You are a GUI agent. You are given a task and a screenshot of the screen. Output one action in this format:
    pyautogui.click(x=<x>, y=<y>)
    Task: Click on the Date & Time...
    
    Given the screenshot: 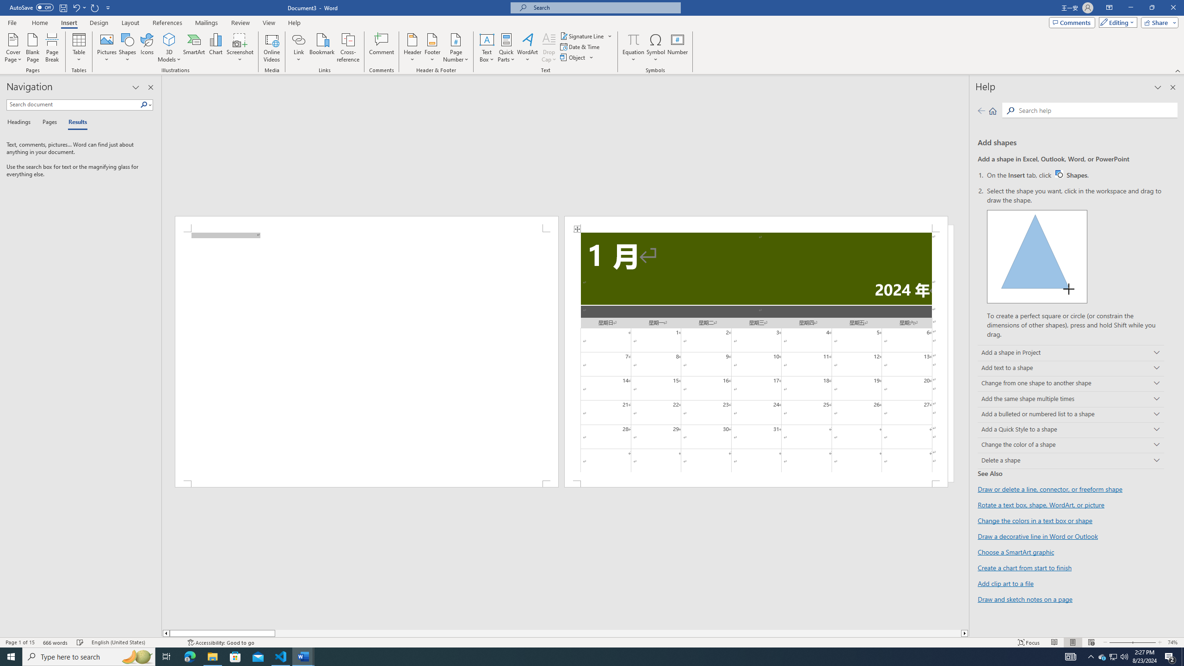 What is the action you would take?
    pyautogui.click(x=581, y=46)
    